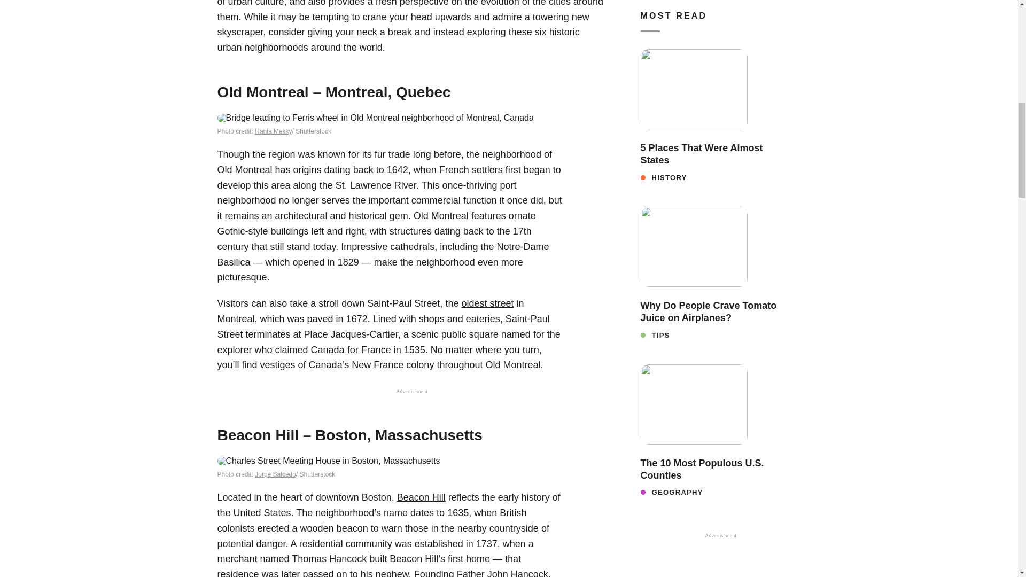  Describe the element at coordinates (487, 303) in the screenshot. I see `oldest street` at that location.